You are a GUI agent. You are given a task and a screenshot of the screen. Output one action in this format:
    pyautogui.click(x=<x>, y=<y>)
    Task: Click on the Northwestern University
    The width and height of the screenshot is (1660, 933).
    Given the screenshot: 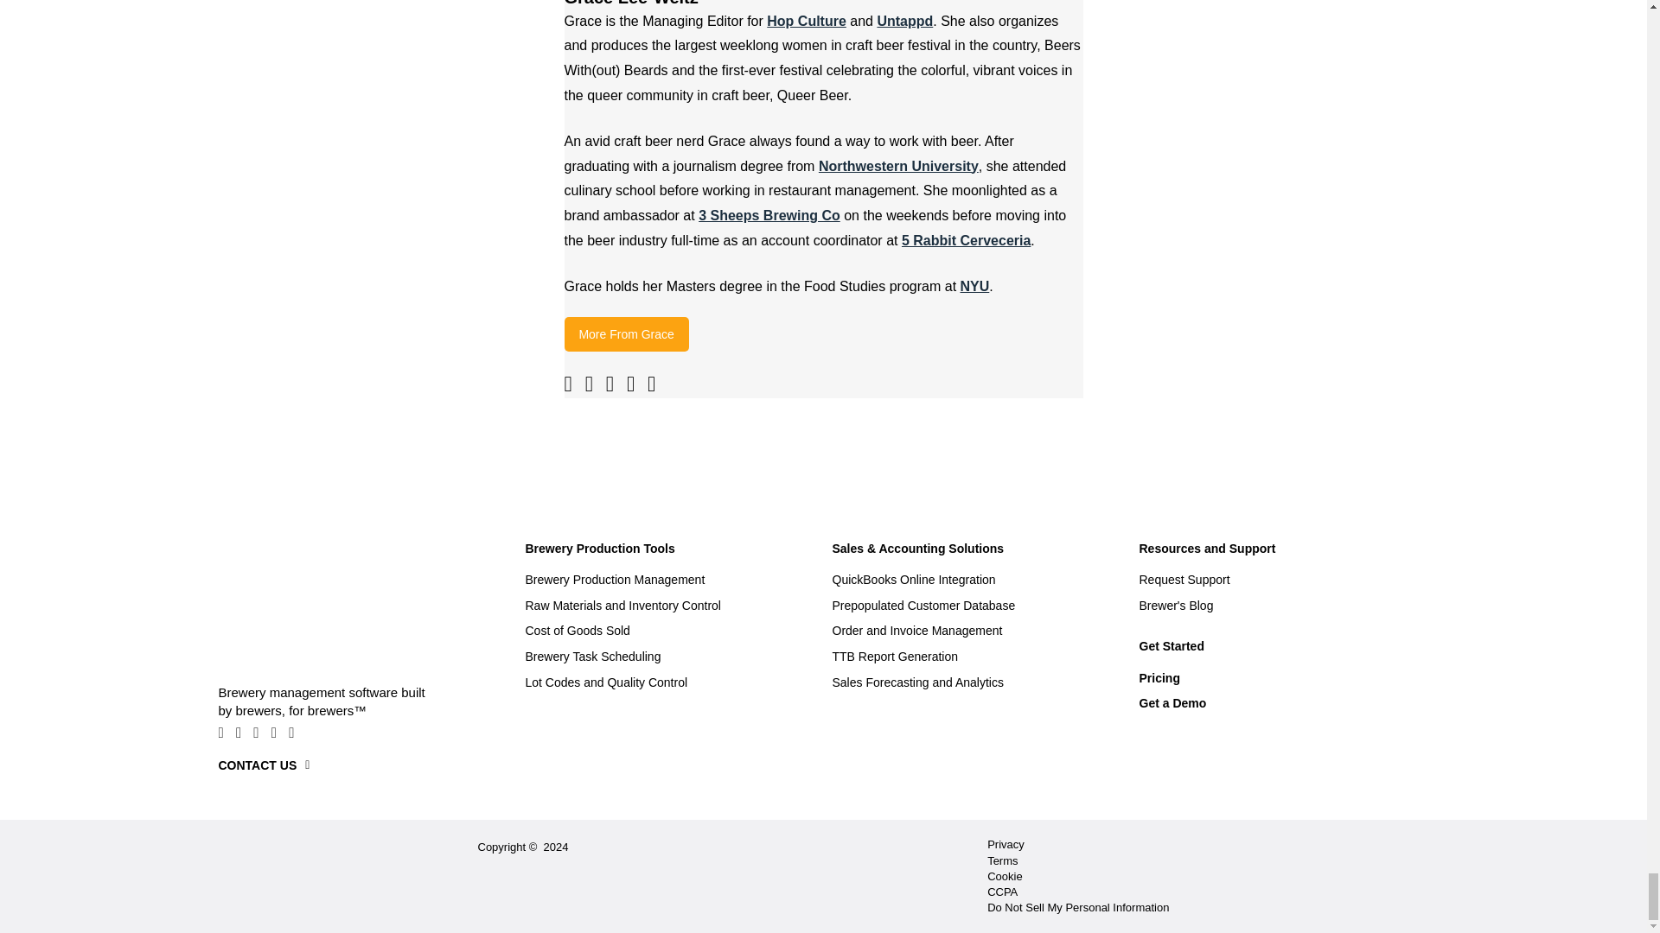 What is the action you would take?
    pyautogui.click(x=898, y=166)
    